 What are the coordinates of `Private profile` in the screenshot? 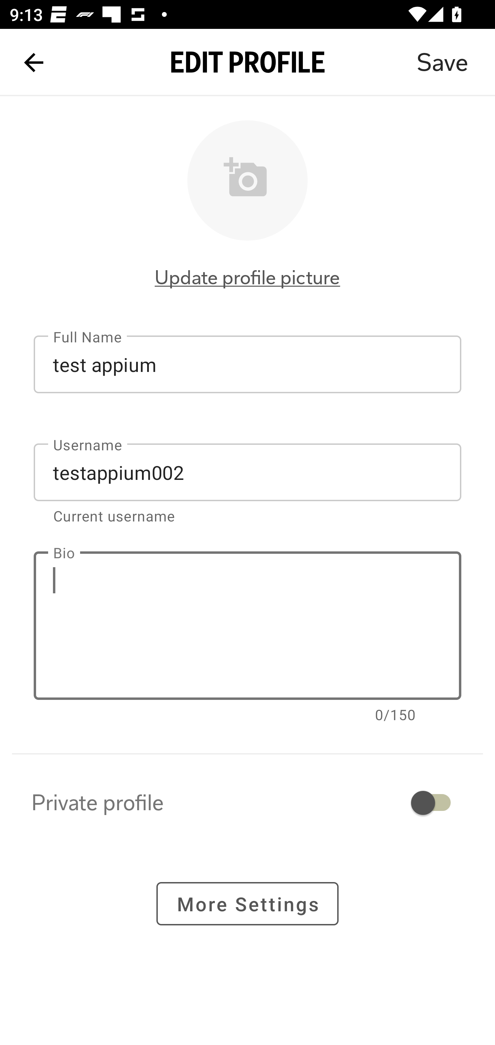 It's located at (247, 802).